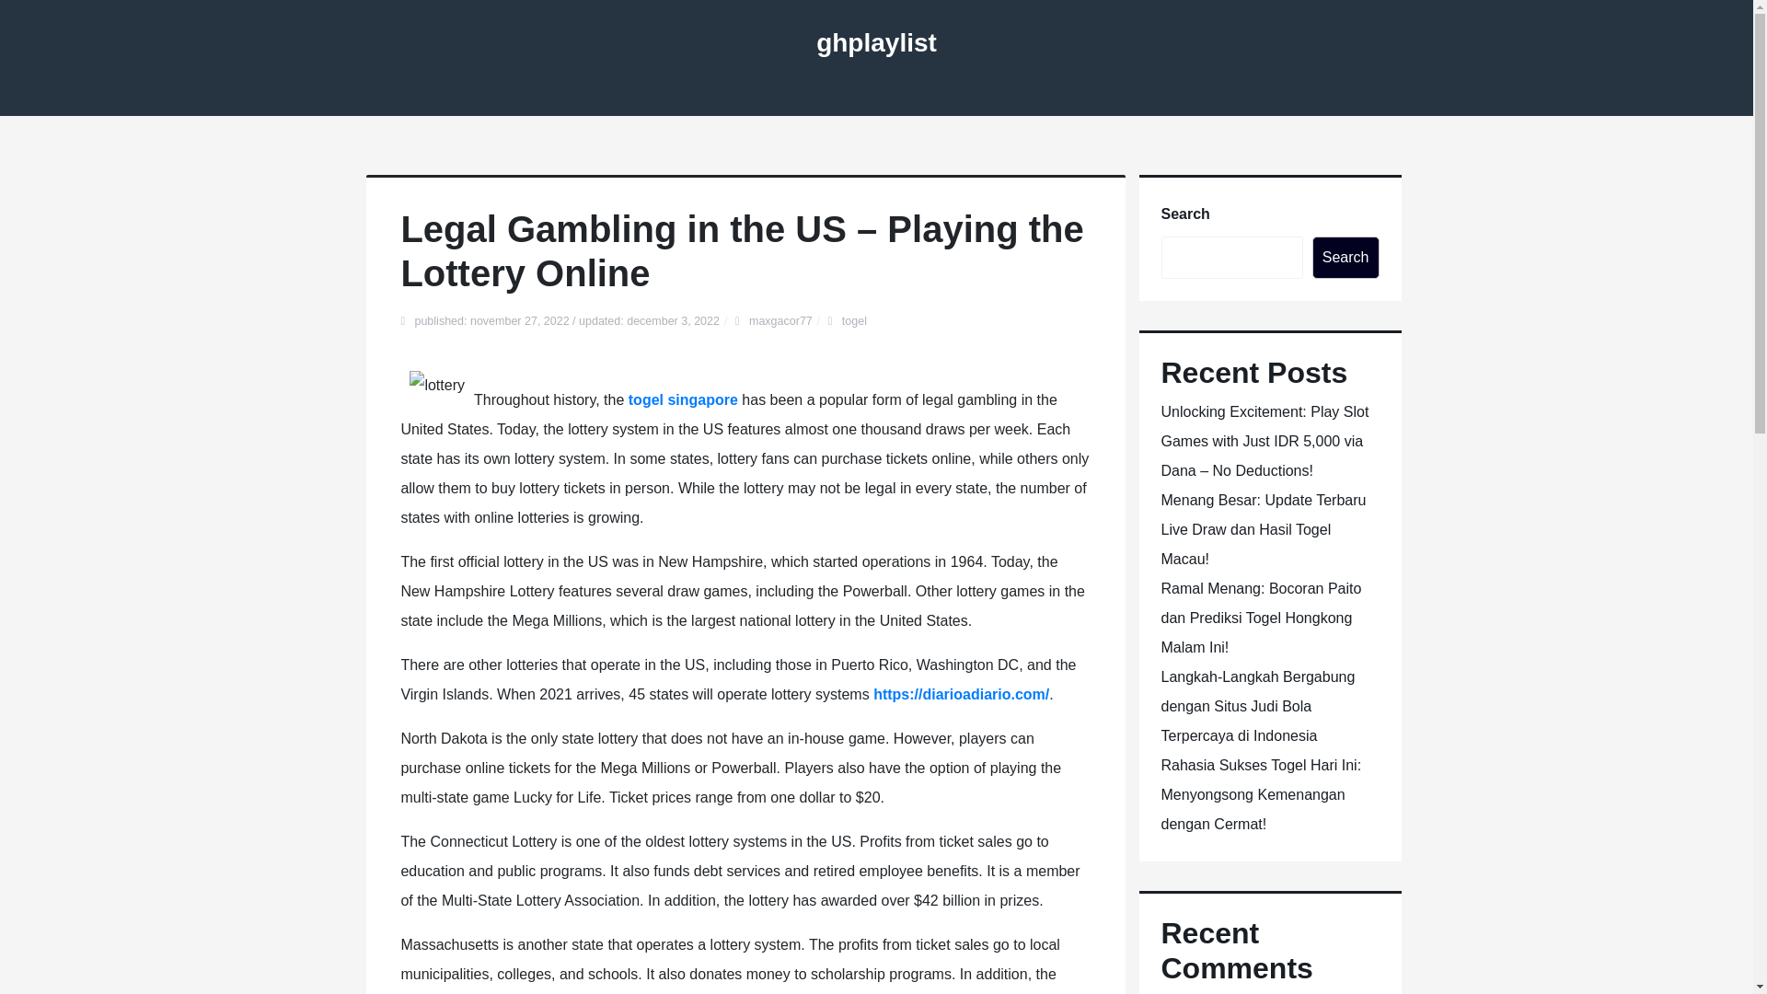 The image size is (1767, 994). Describe the element at coordinates (683, 399) in the screenshot. I see `togel singapore` at that location.